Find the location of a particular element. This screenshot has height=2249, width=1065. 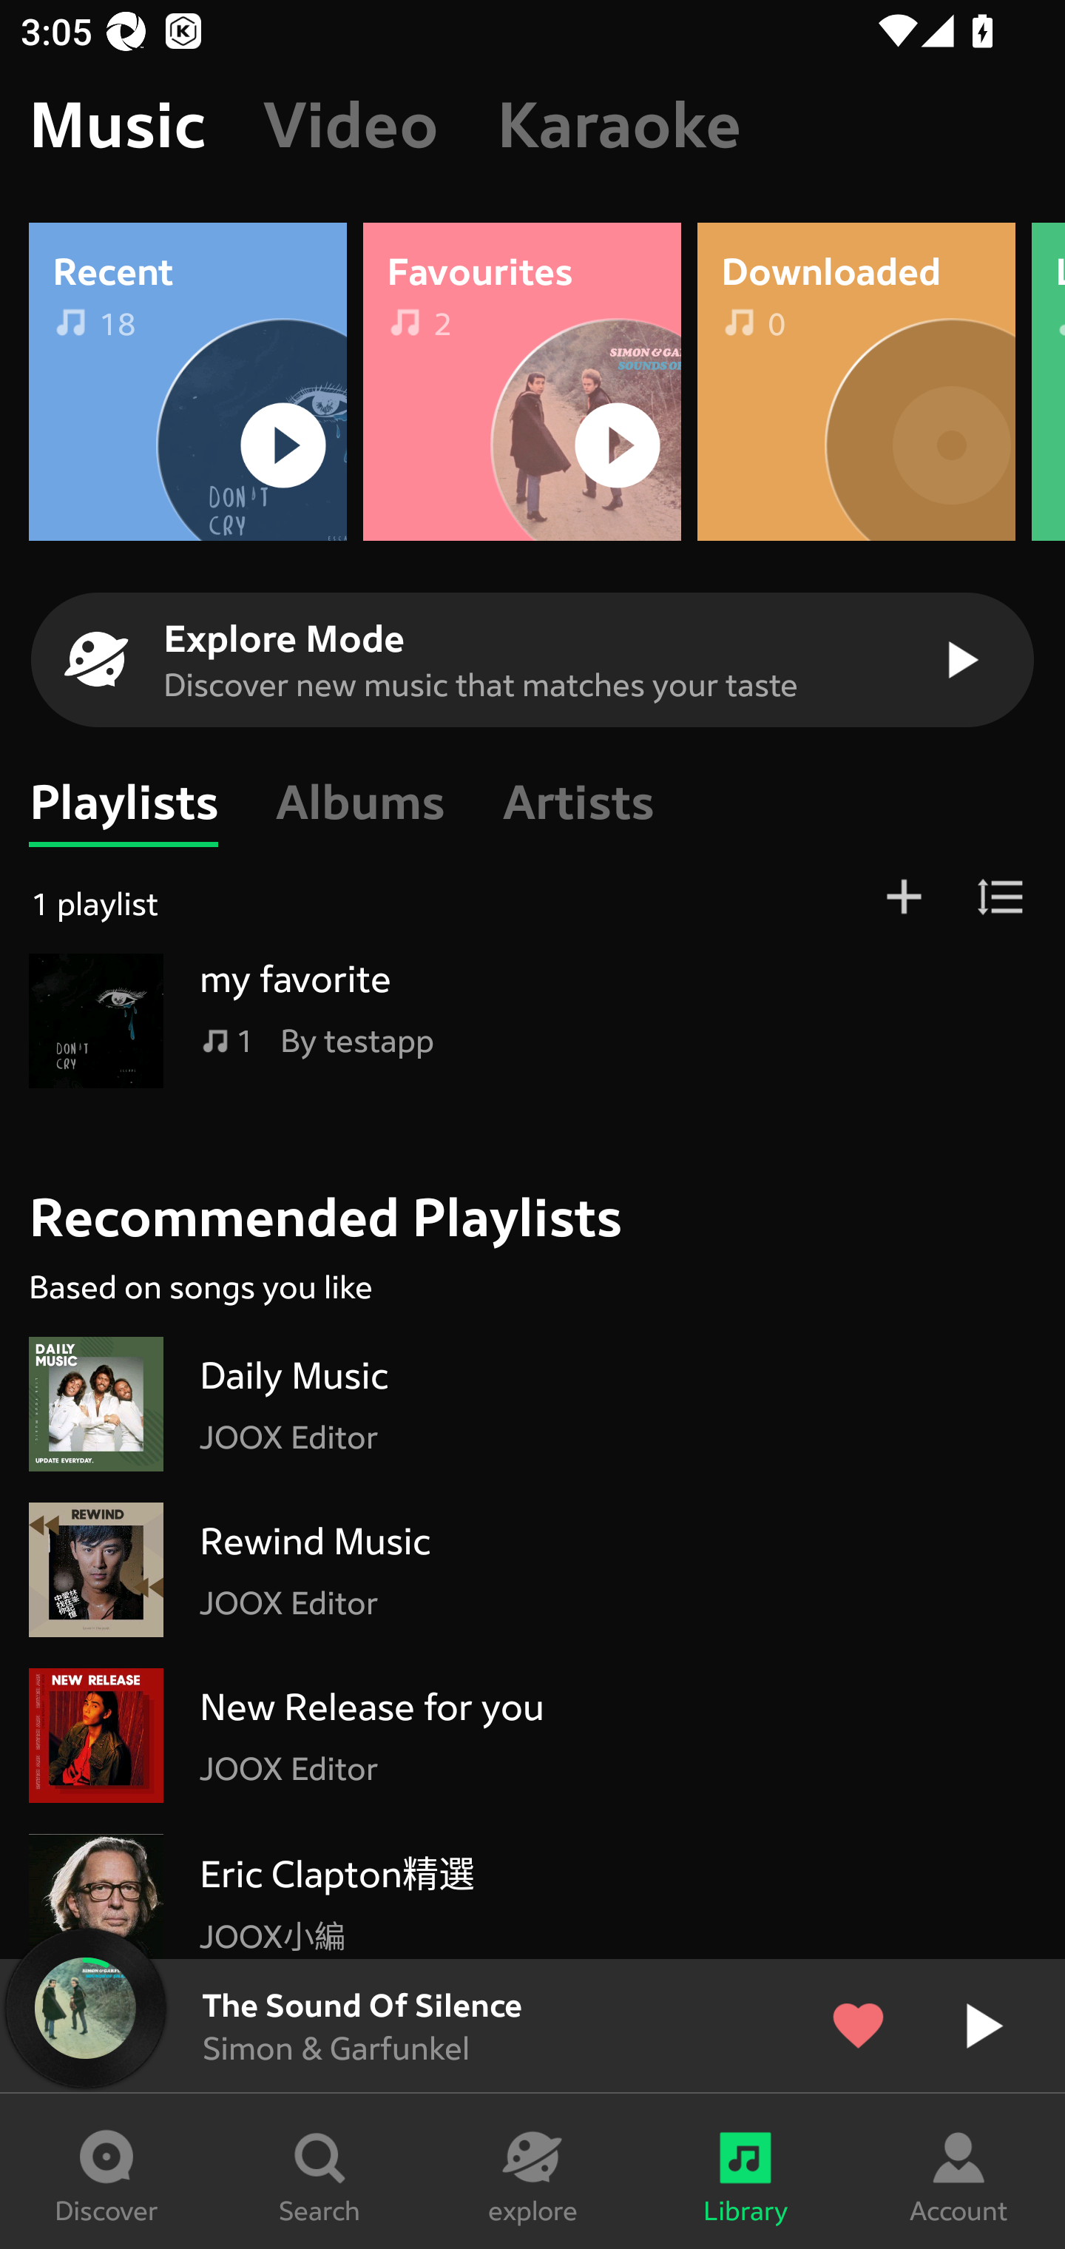

New Release for you JOOX Editor is located at coordinates (532, 1736).